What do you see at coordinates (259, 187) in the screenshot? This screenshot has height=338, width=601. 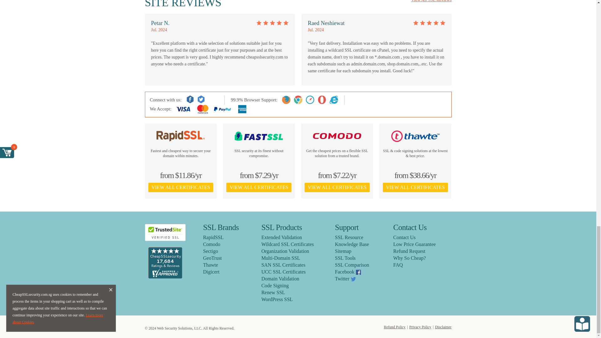 I see `View All Certificates` at bounding box center [259, 187].